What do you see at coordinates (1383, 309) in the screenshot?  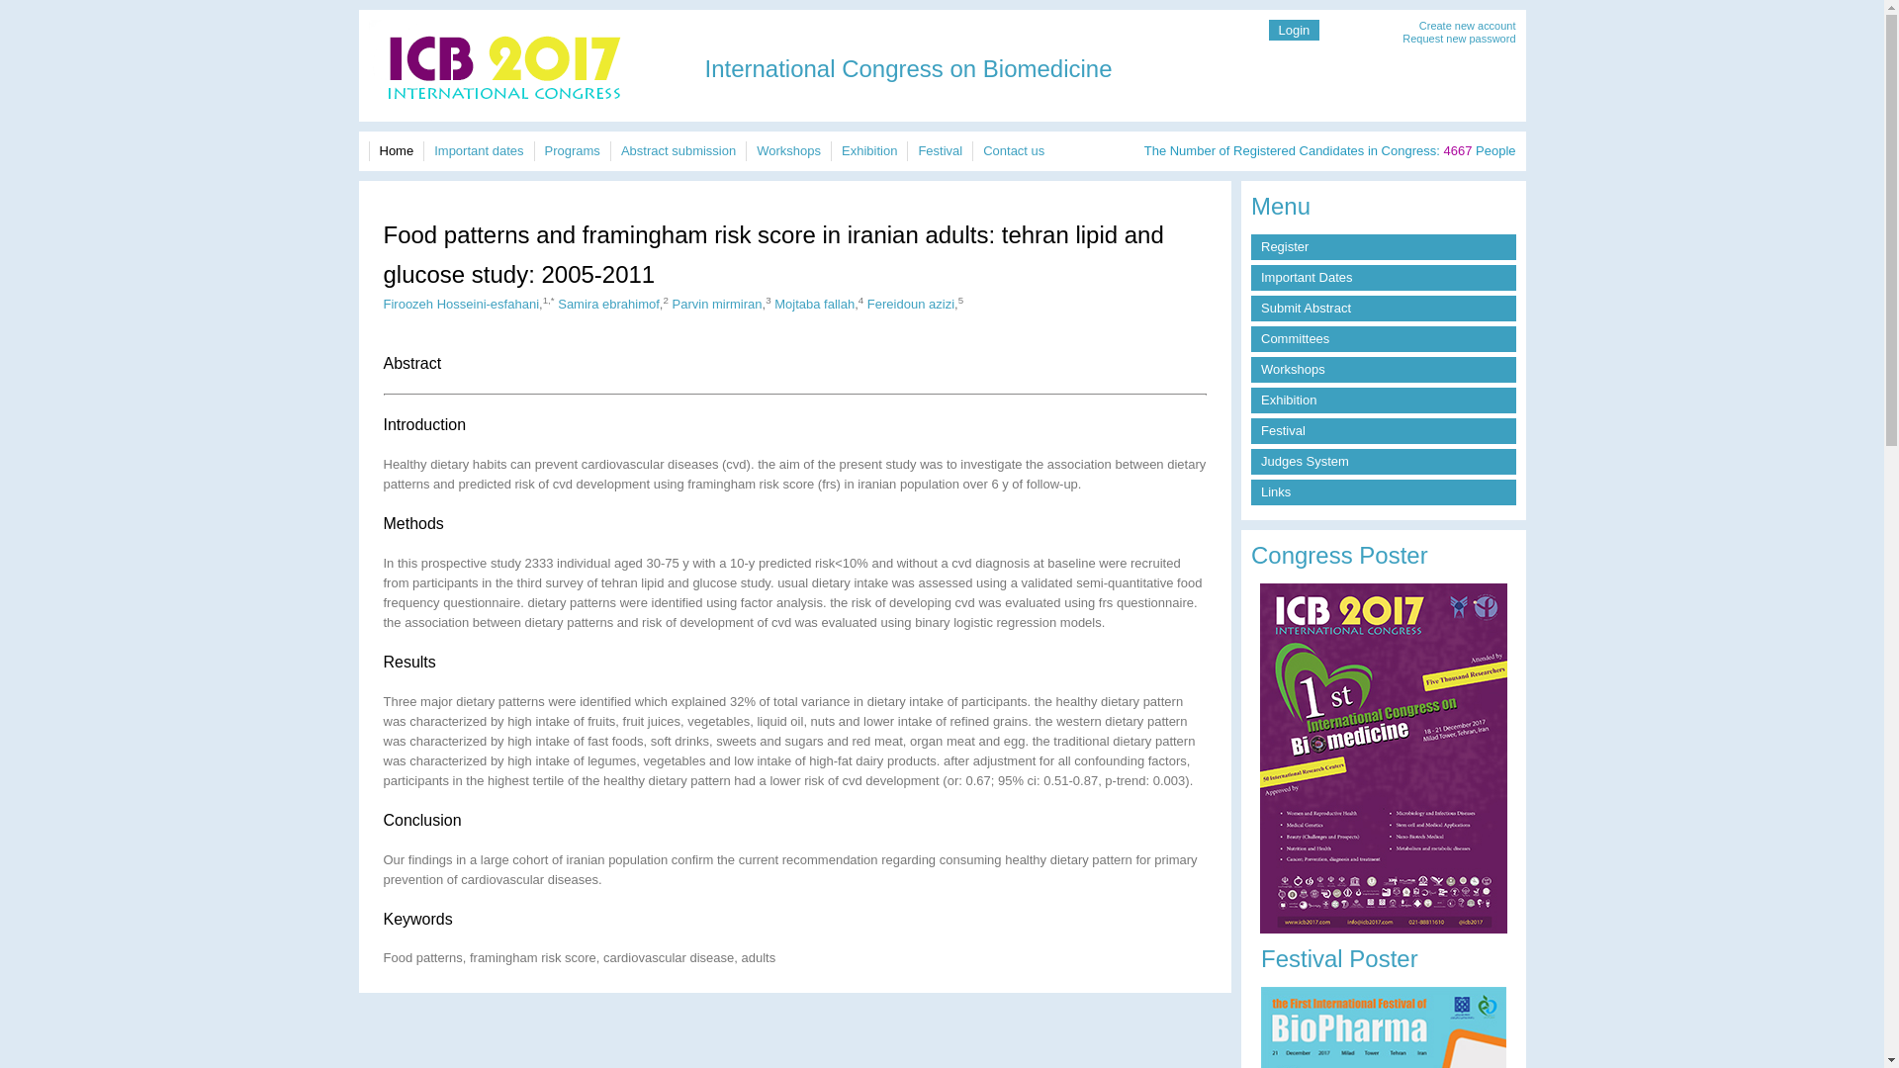 I see `Submit Abstract` at bounding box center [1383, 309].